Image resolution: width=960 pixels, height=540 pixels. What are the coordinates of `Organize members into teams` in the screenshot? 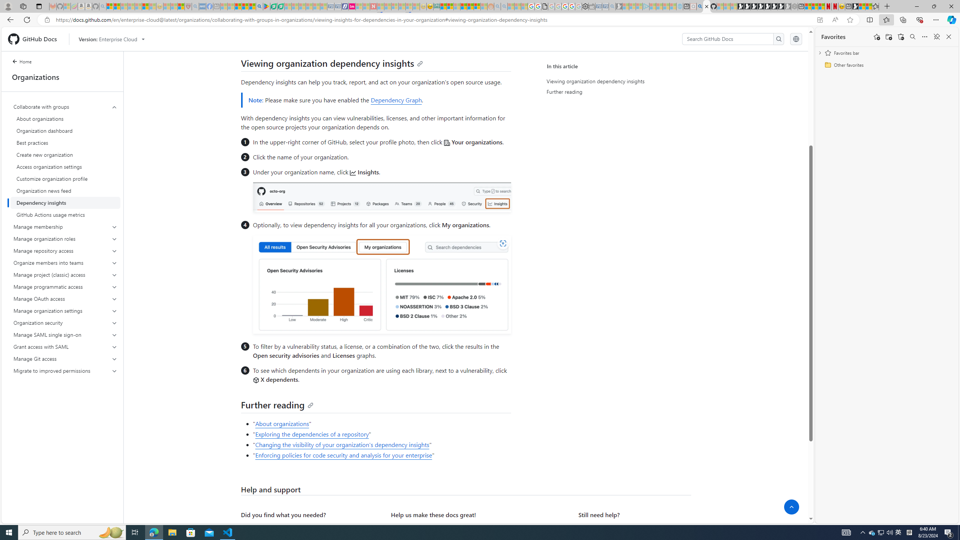 It's located at (66, 263).